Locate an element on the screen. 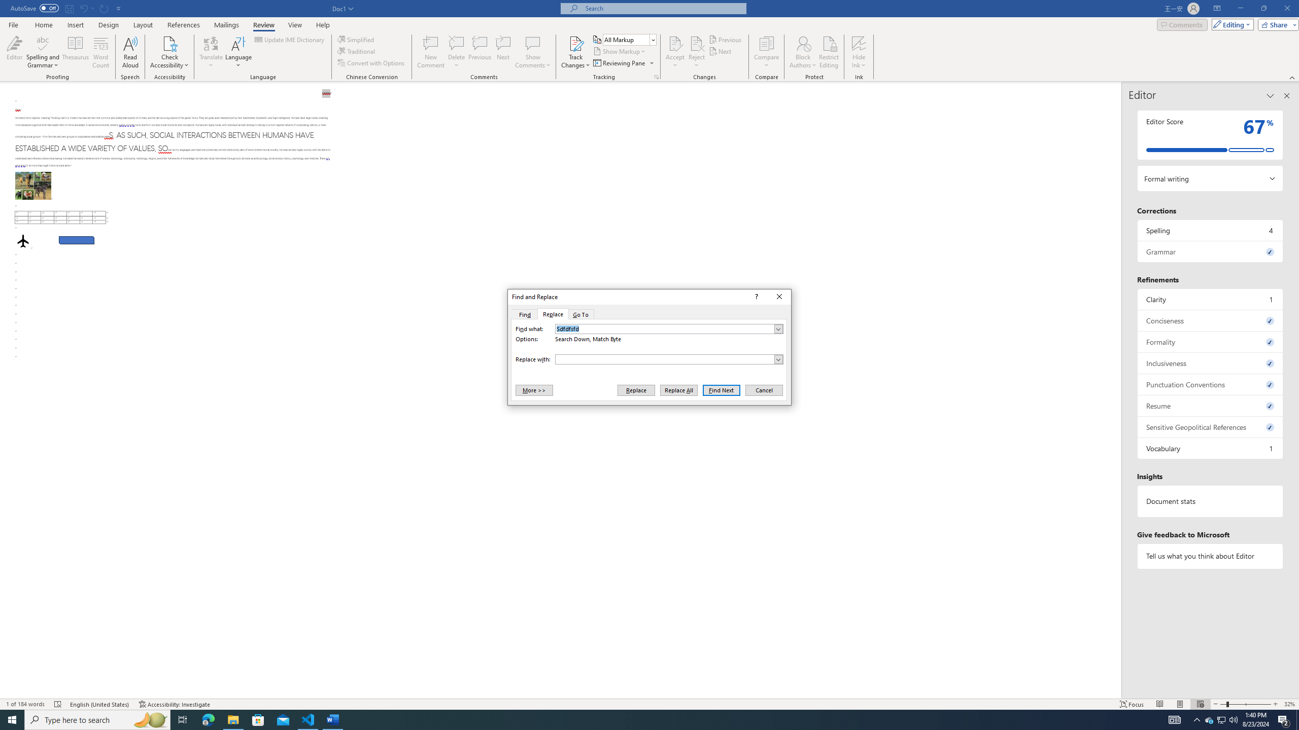 This screenshot has width=1299, height=730. Block Authors is located at coordinates (803, 43).